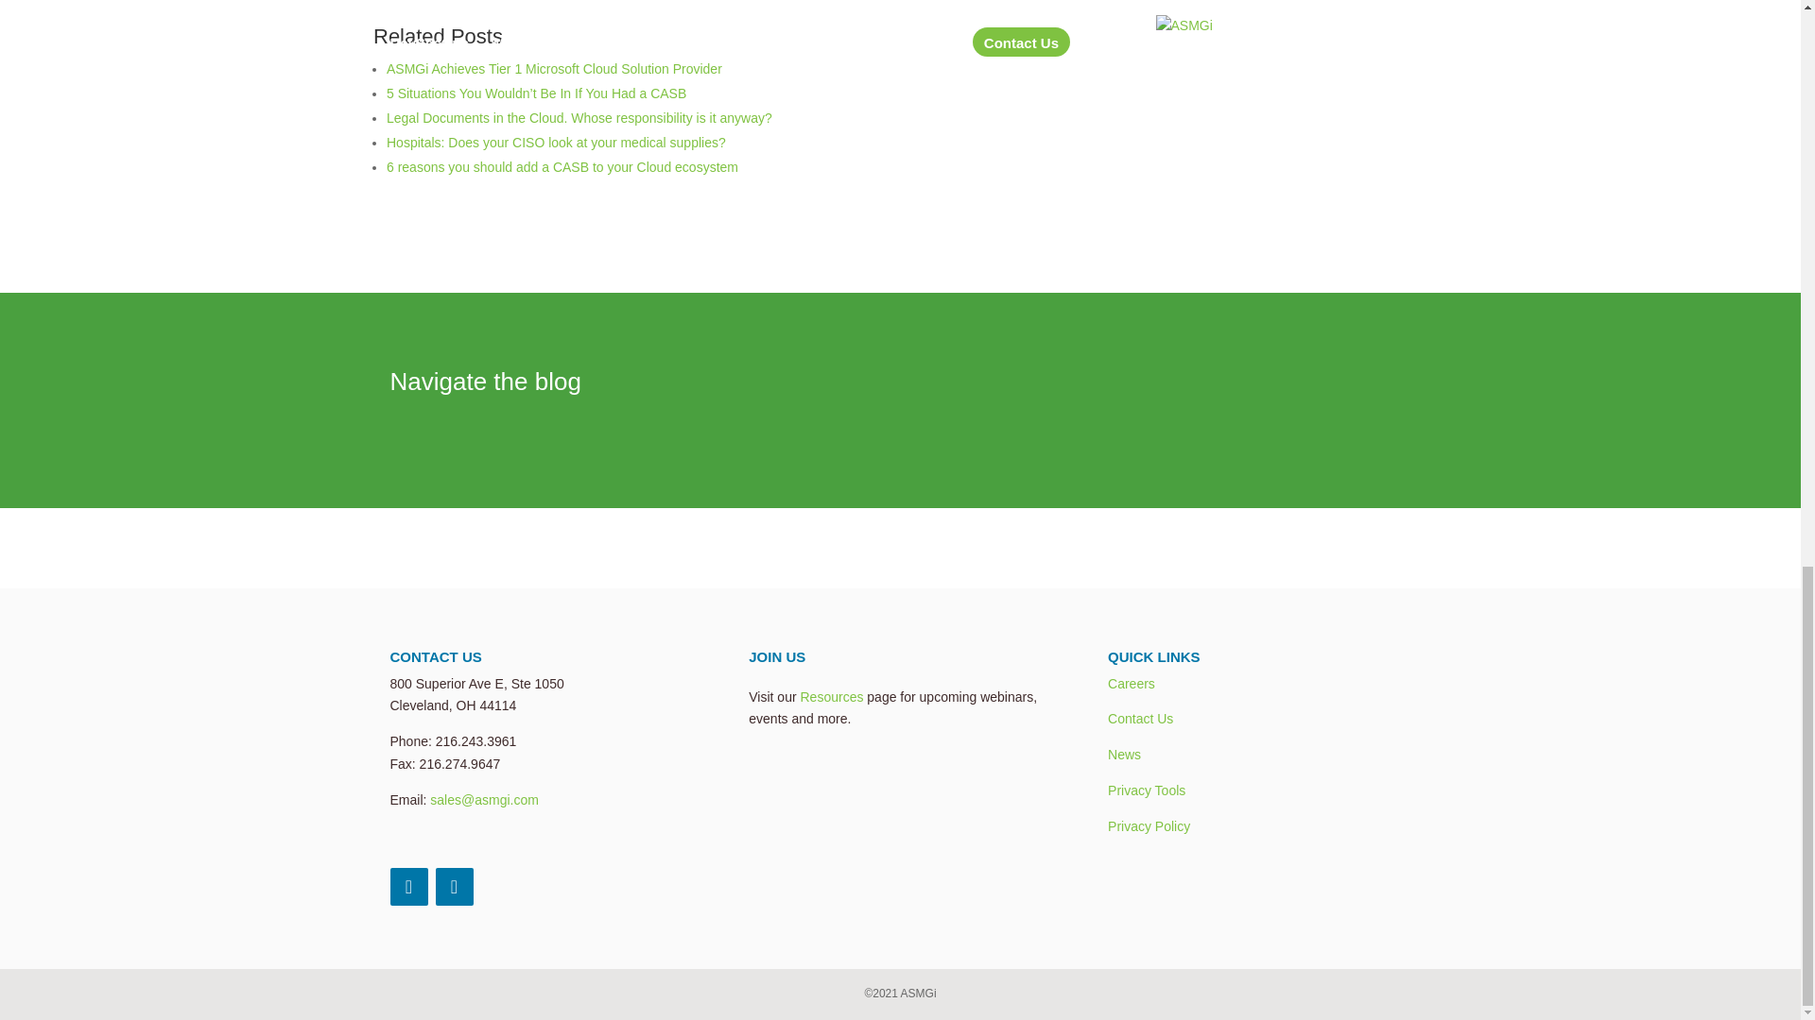 This screenshot has height=1020, width=1815. Describe the element at coordinates (1131, 684) in the screenshot. I see `Careers` at that location.